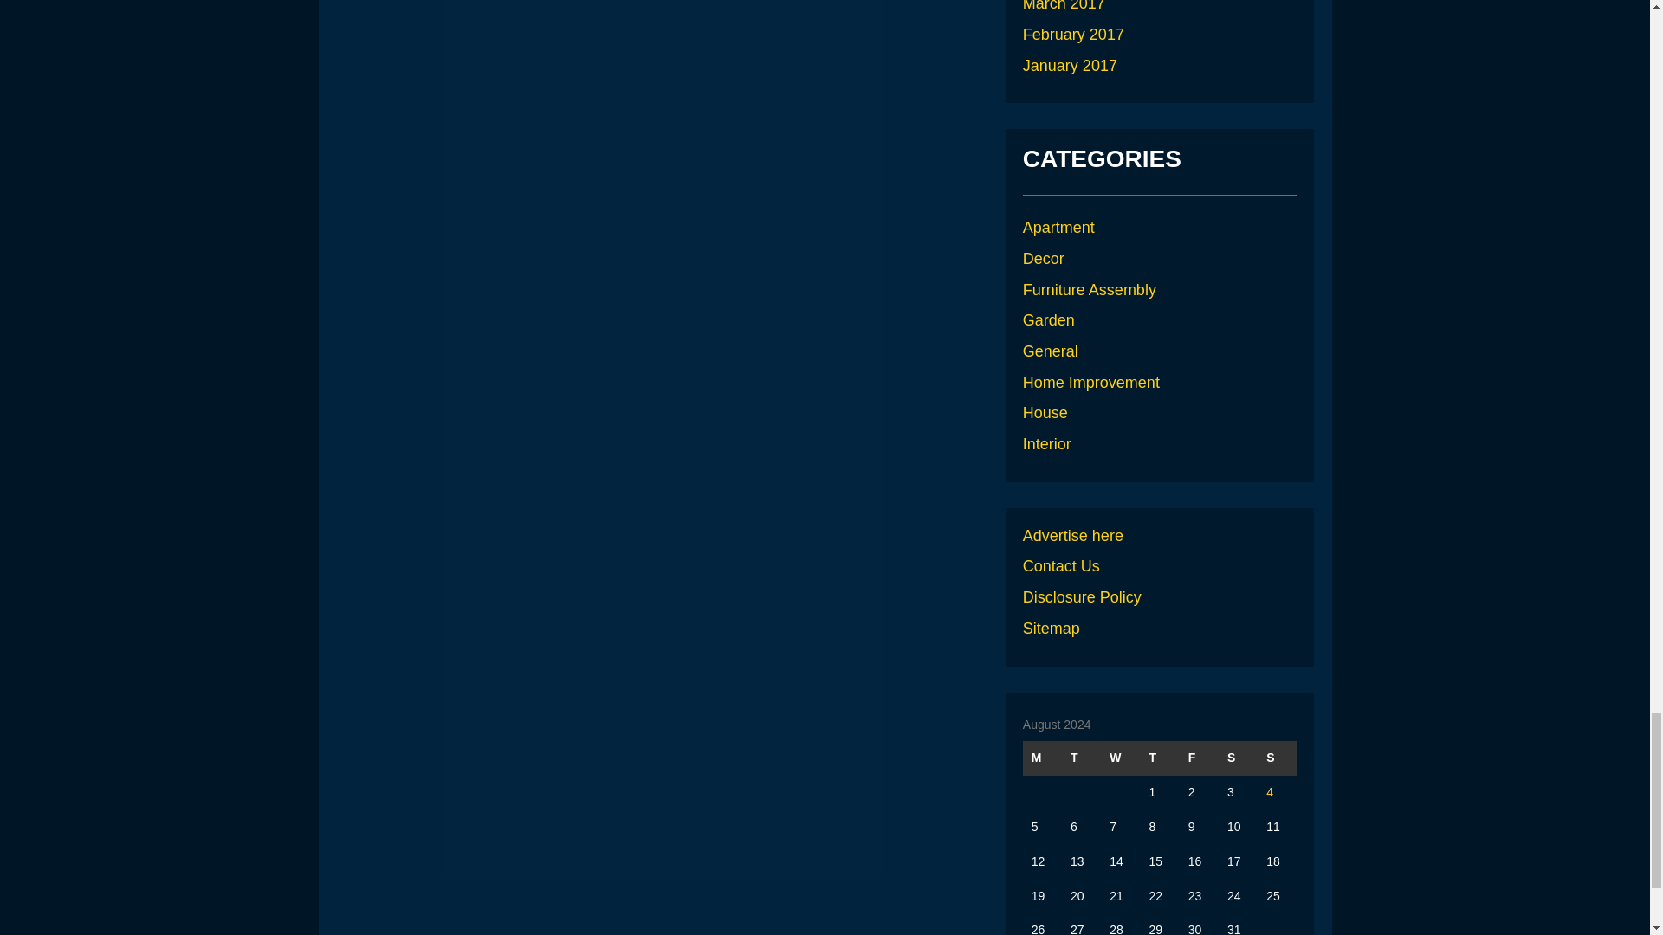 This screenshot has width=1663, height=935. What do you see at coordinates (1120, 758) in the screenshot?
I see `Wednesday` at bounding box center [1120, 758].